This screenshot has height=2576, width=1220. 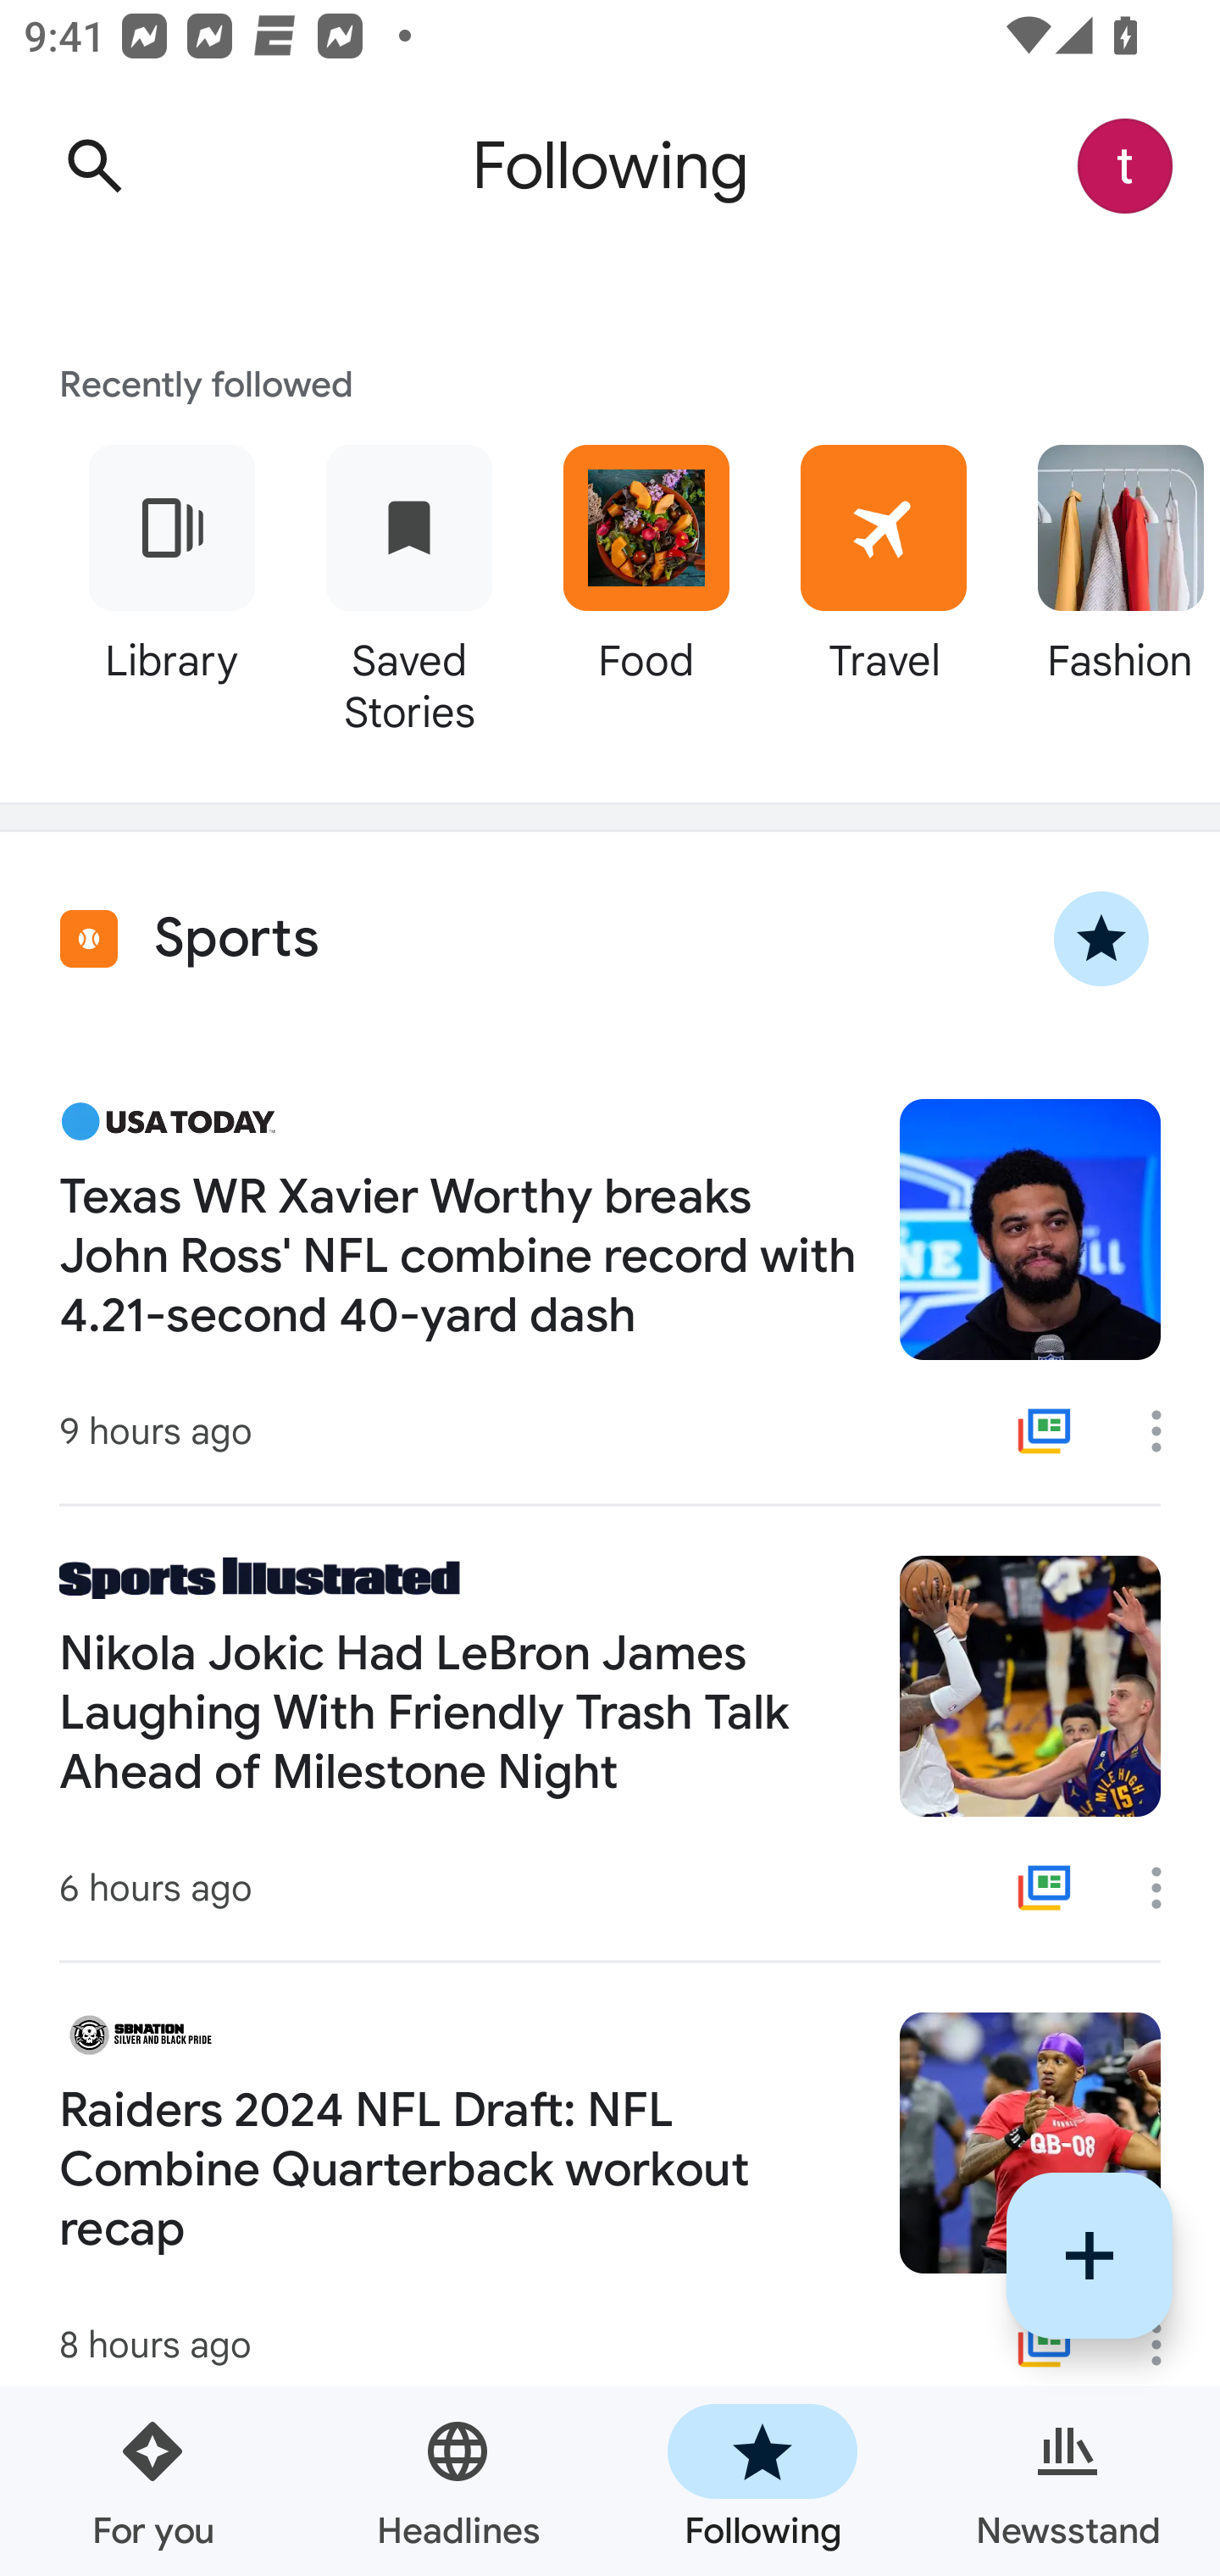 What do you see at coordinates (1167, 1430) in the screenshot?
I see `More options` at bounding box center [1167, 1430].